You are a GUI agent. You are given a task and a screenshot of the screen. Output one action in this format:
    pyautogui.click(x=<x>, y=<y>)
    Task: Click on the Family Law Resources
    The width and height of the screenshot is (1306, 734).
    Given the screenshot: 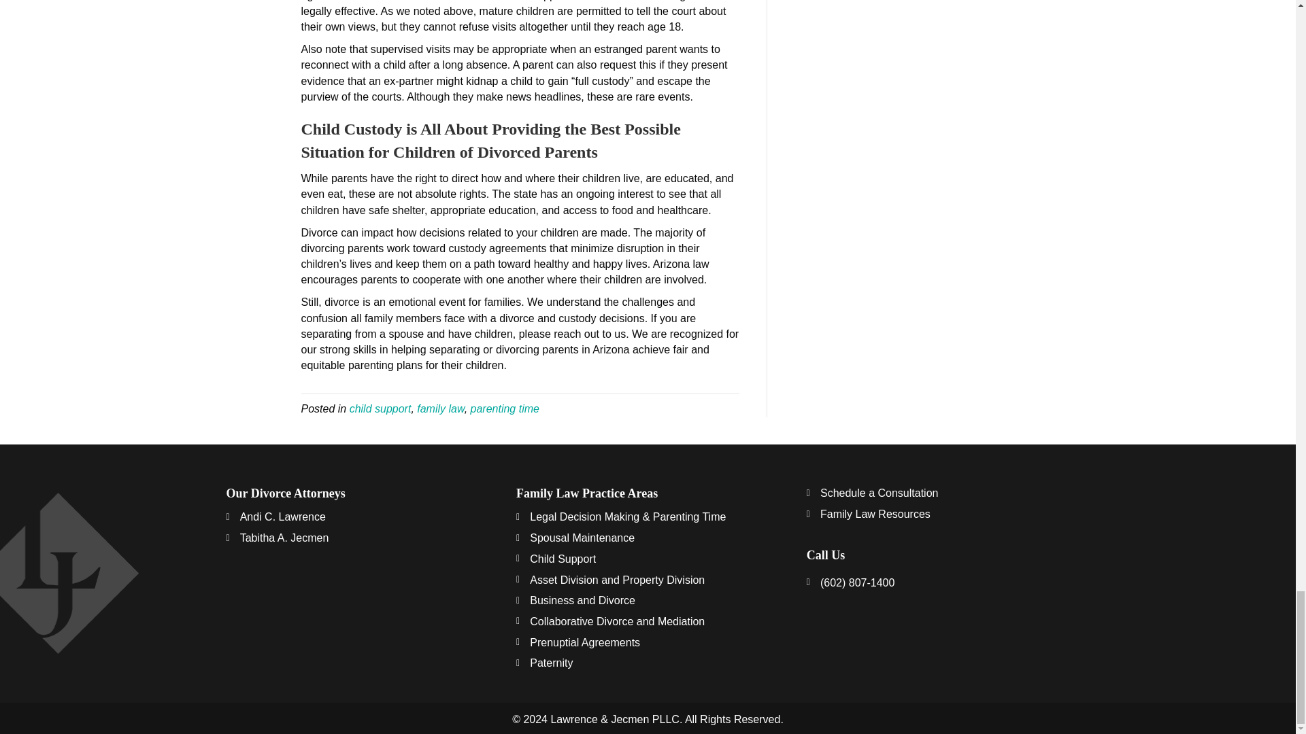 What is the action you would take?
    pyautogui.click(x=875, y=514)
    